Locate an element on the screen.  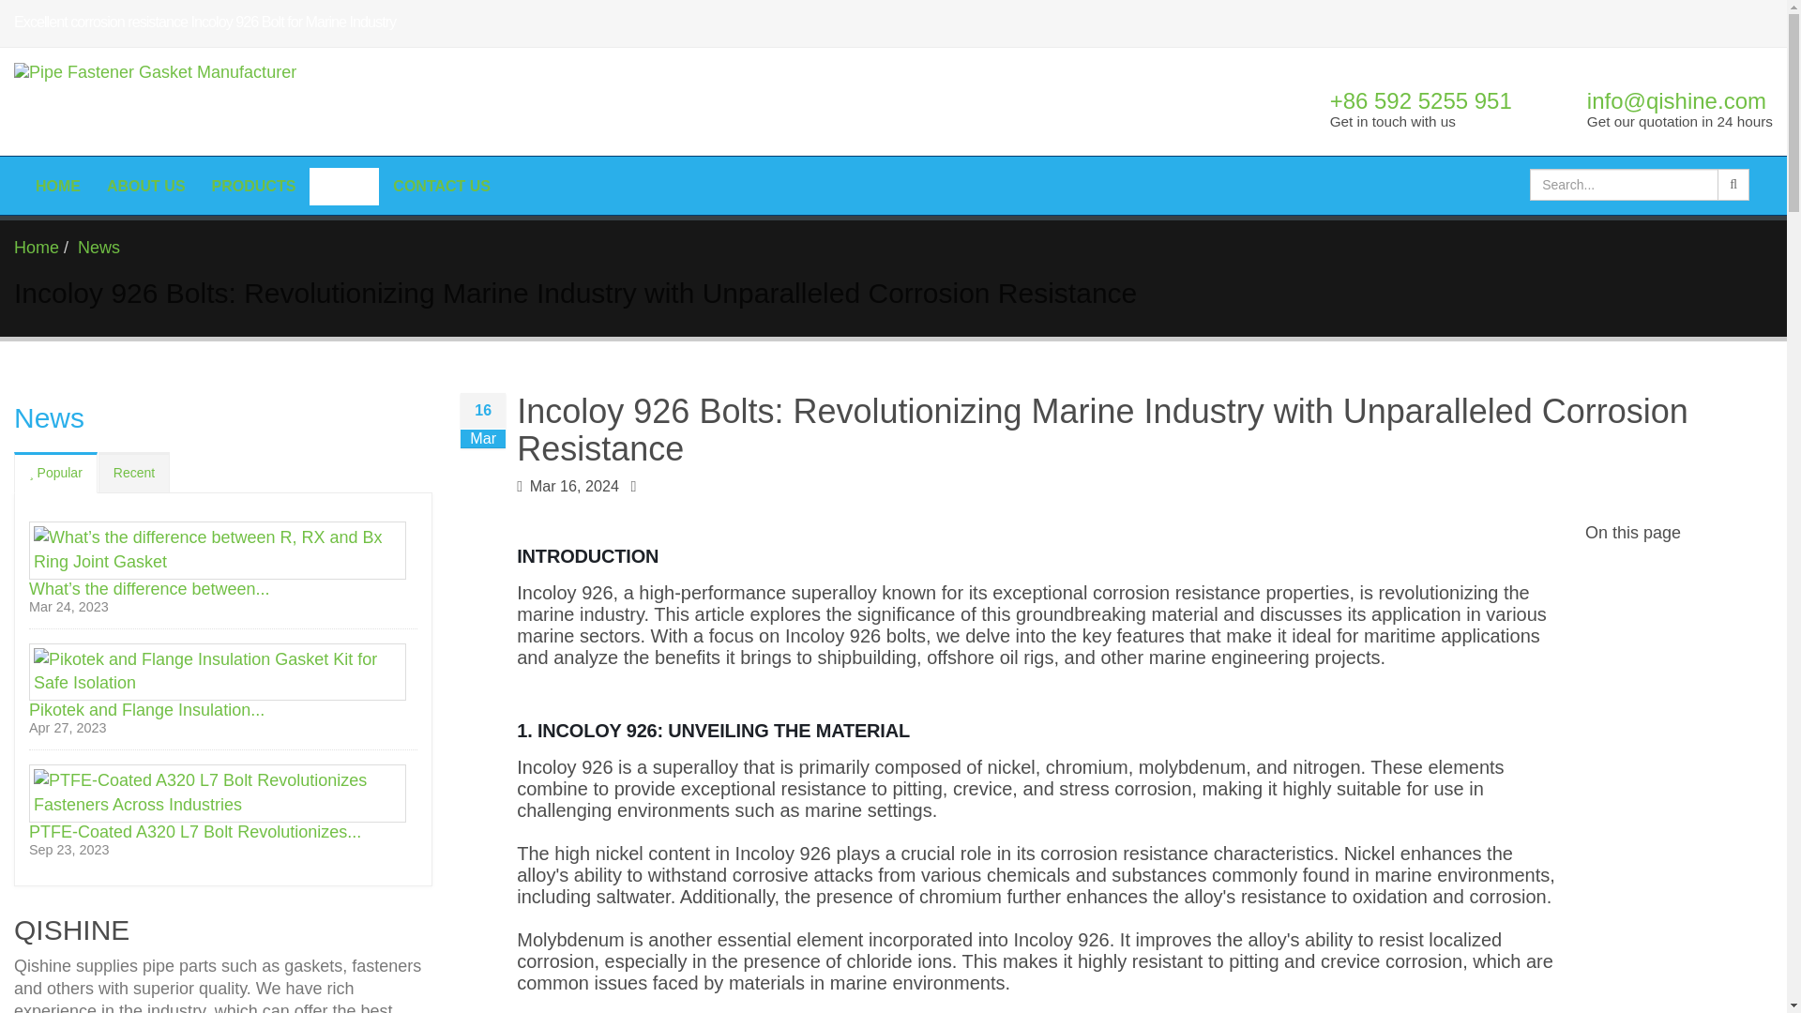
ABOUT US is located at coordinates (146, 187).